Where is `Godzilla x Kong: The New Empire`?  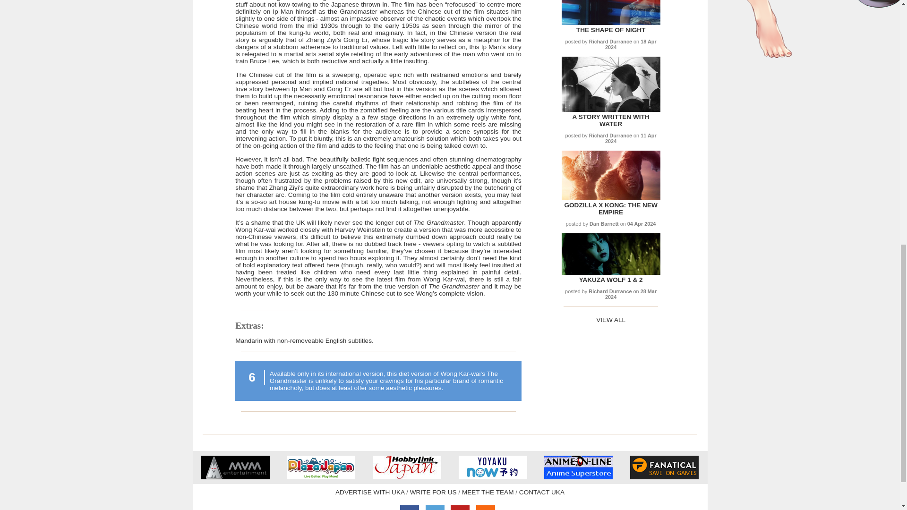 Godzilla x Kong: The New Empire is located at coordinates (610, 197).